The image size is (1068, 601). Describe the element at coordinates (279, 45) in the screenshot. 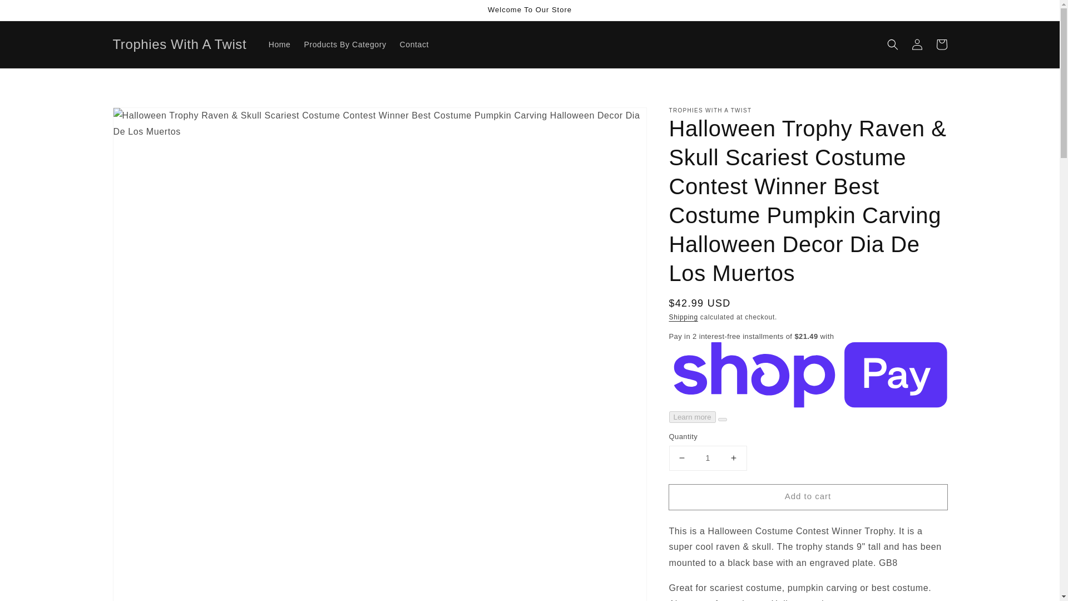

I see `Home` at that location.